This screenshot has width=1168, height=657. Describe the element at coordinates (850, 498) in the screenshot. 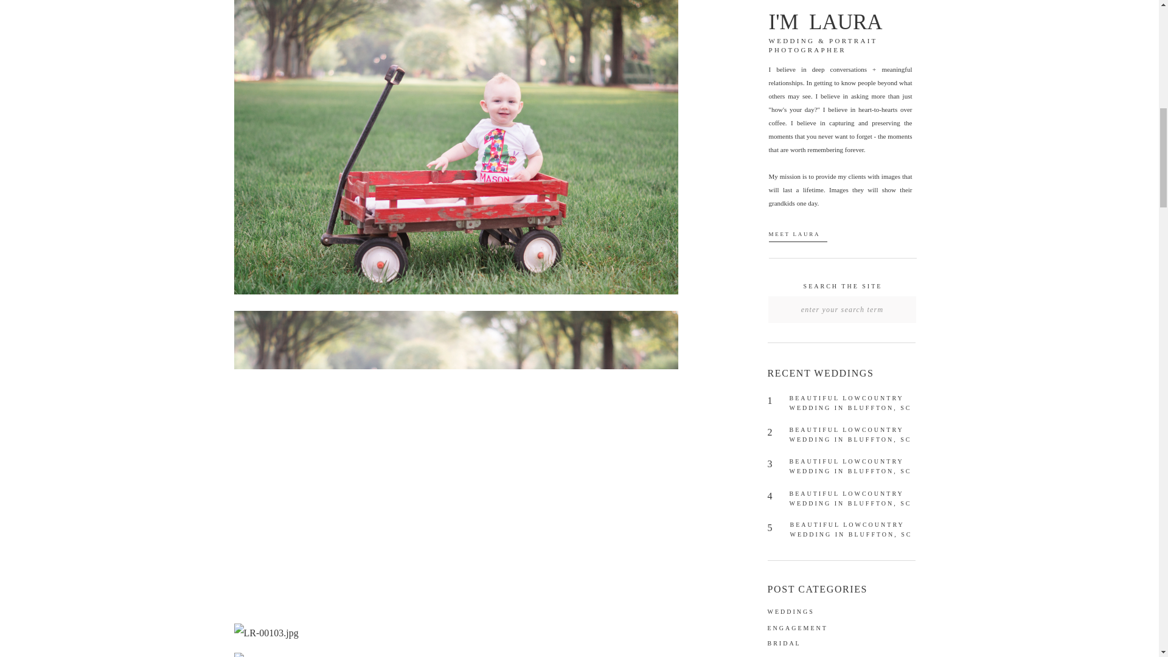

I see `BEAUTIFUL LOWCOUNTRY WEDDING IN BLUFFTON, SC` at that location.